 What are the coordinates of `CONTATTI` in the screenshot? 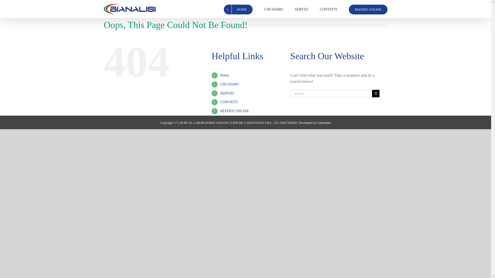 It's located at (328, 9).